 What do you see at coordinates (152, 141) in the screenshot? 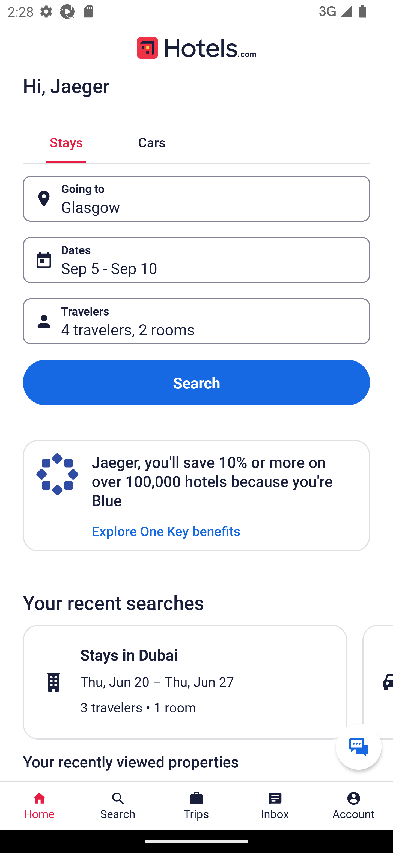
I see `Cars` at bounding box center [152, 141].